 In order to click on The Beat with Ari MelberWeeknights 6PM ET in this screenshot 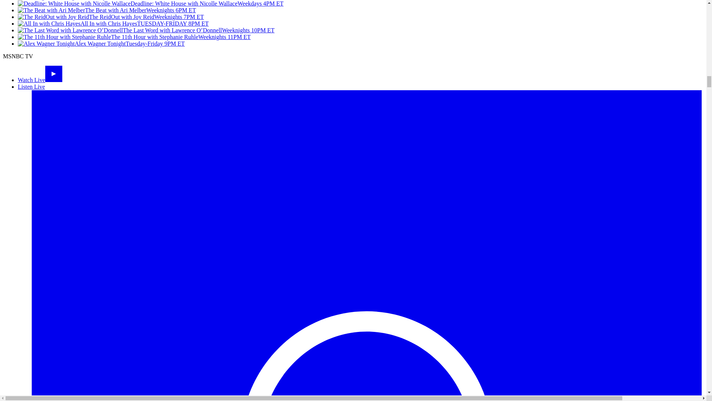, I will do `click(107, 10)`.